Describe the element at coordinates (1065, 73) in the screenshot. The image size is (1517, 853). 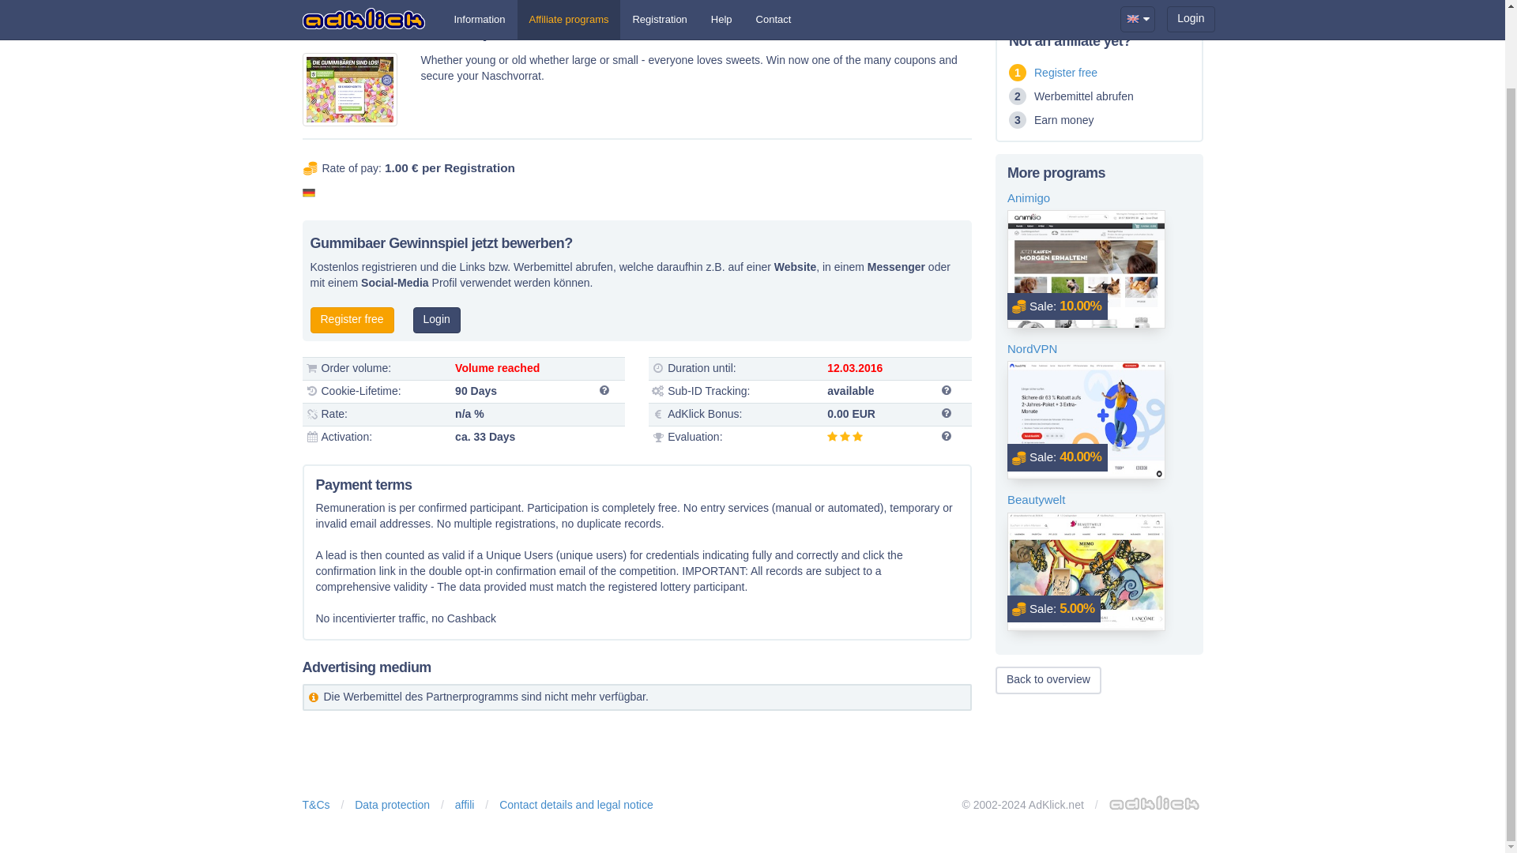
I see `Register free` at that location.